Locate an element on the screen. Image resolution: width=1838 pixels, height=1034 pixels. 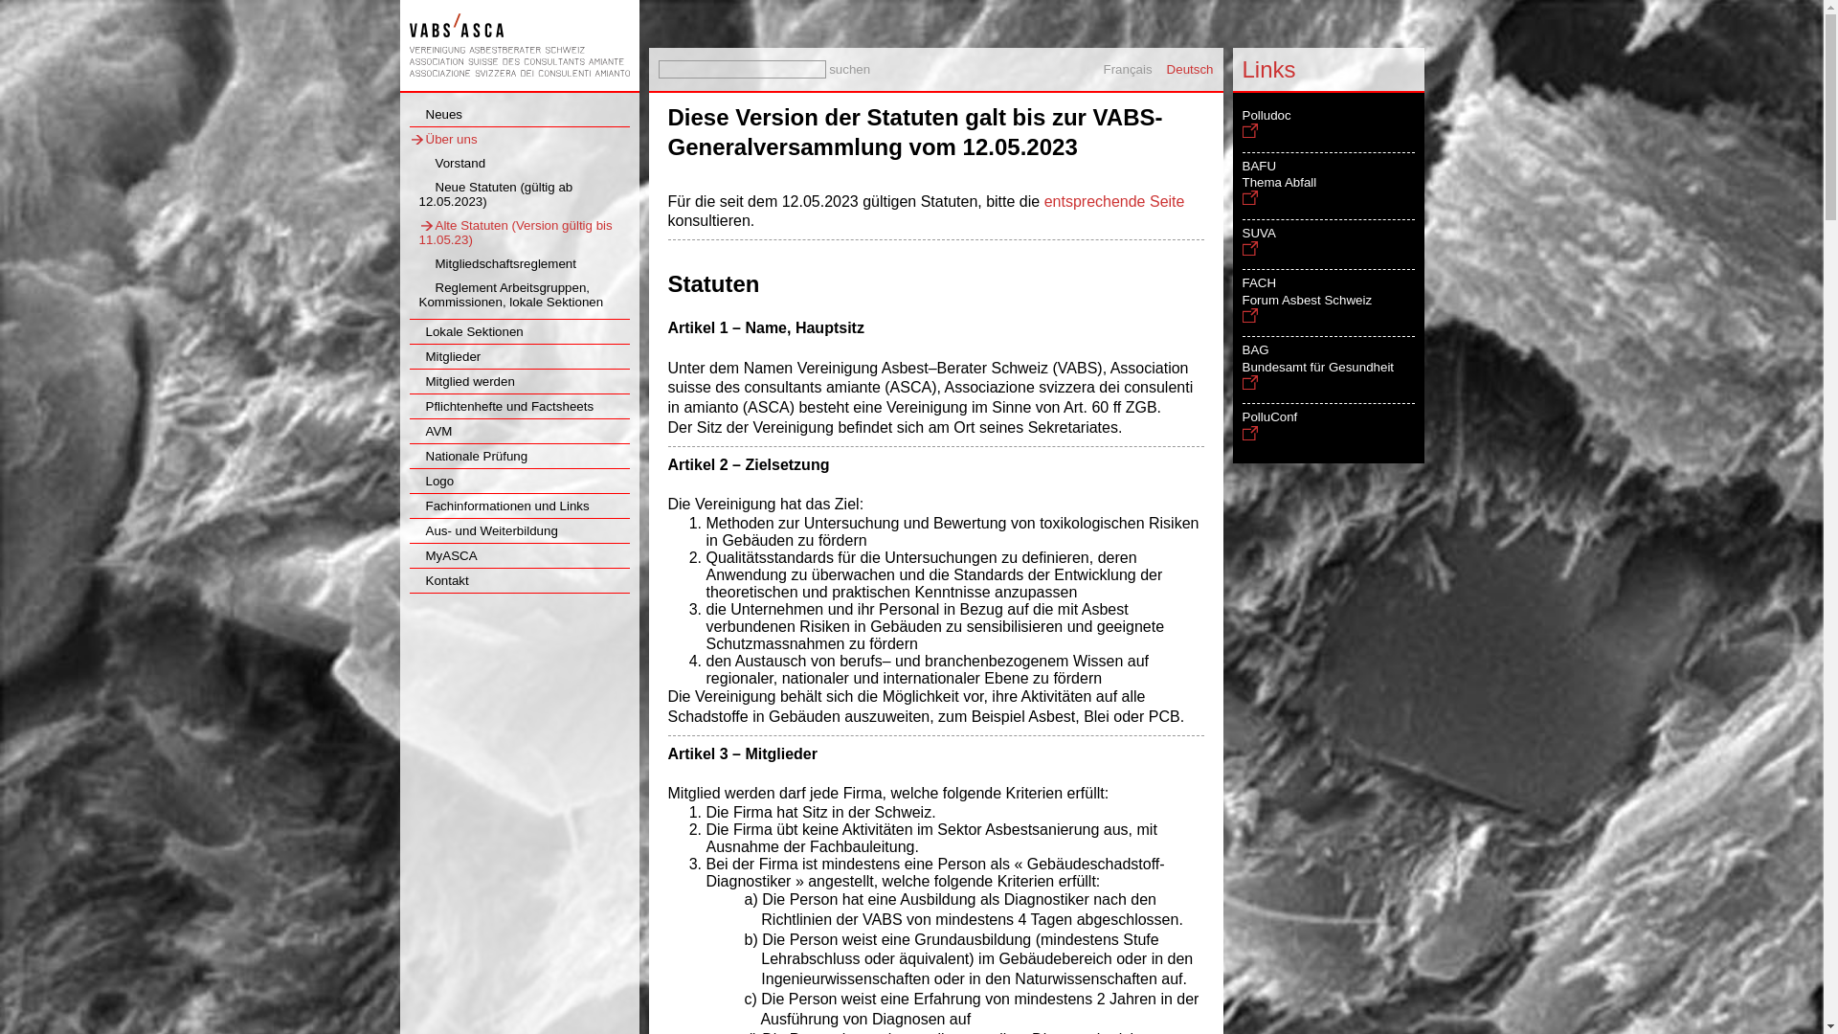
suchen is located at coordinates (27, 10).